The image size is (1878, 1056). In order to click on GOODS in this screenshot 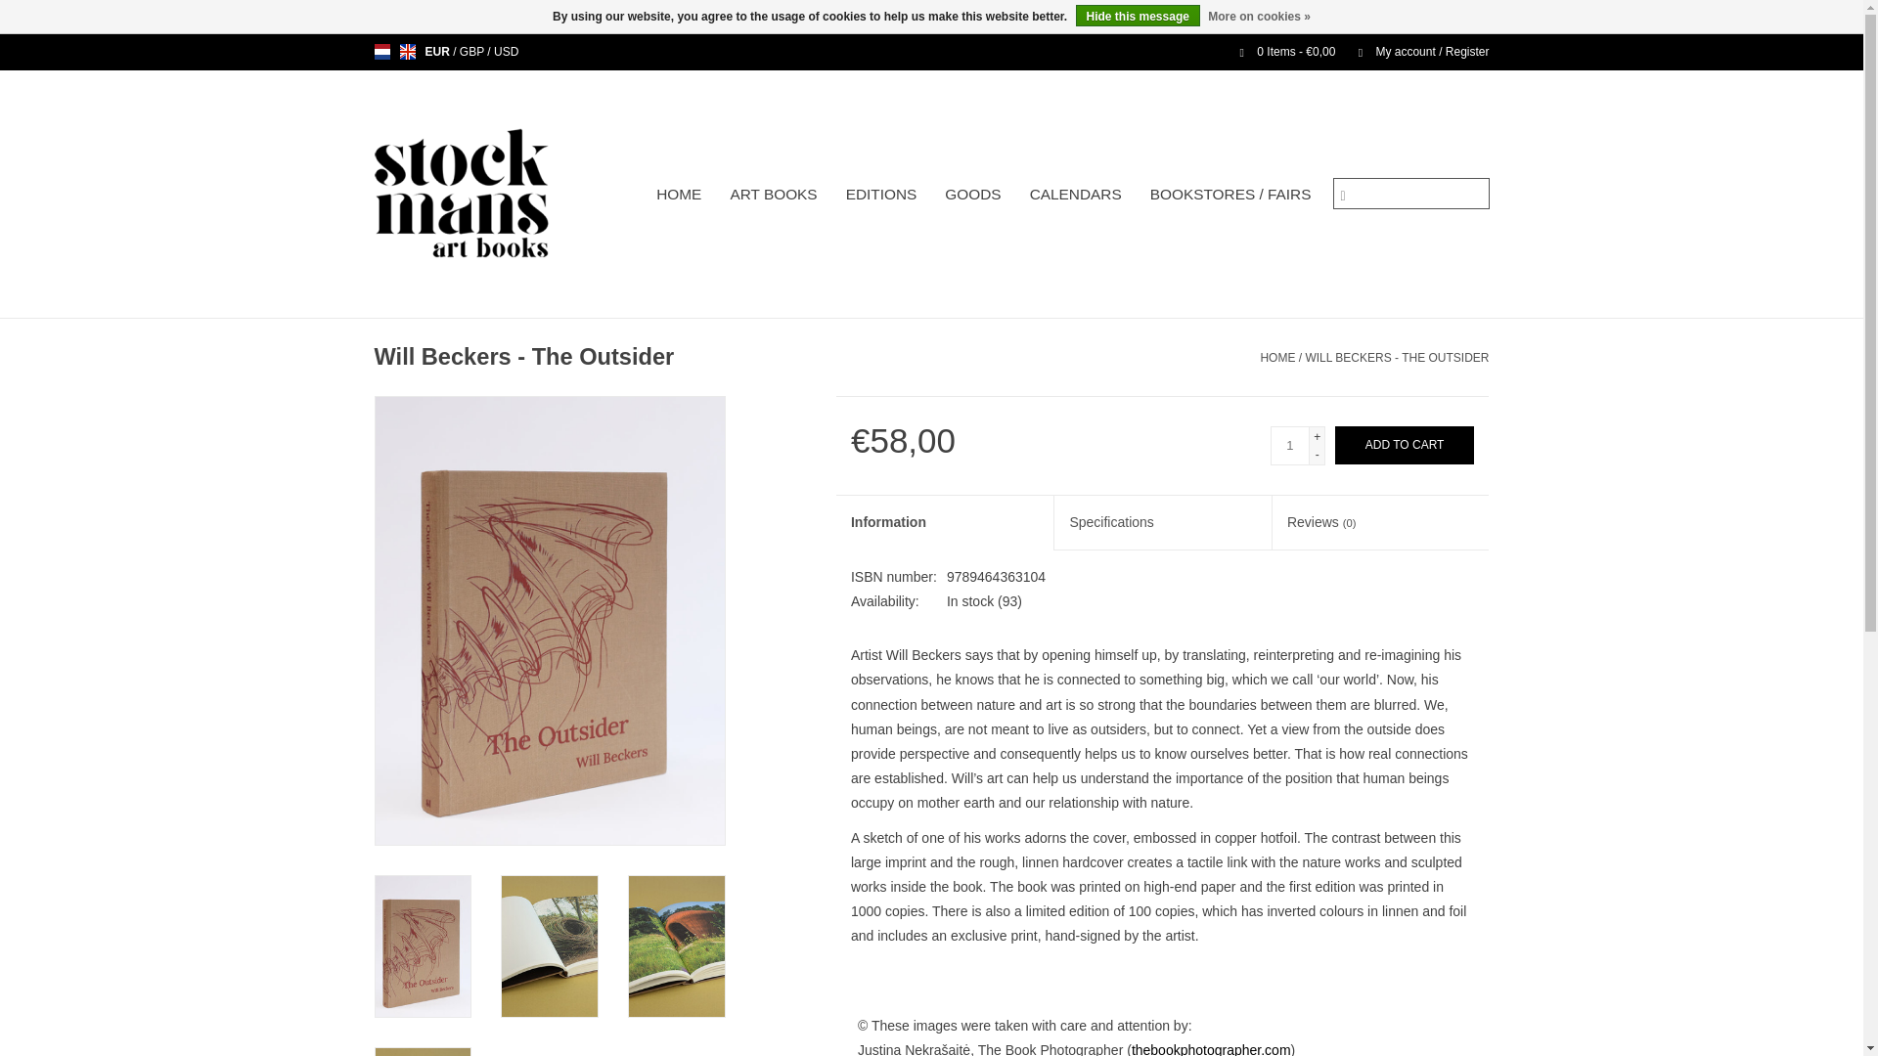, I will do `click(972, 195)`.